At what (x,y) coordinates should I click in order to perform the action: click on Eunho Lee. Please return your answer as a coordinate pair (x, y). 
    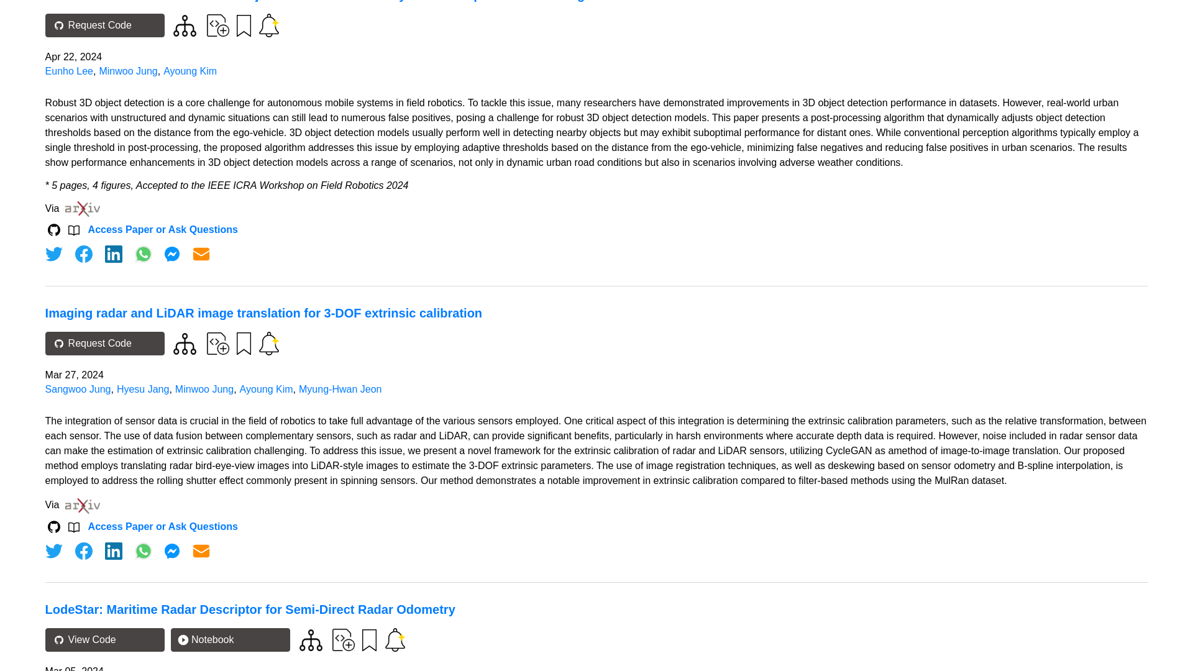
    Looking at the image, I should click on (68, 71).